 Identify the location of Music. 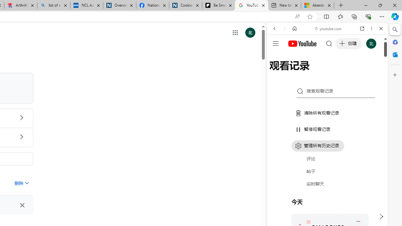
(327, 171).